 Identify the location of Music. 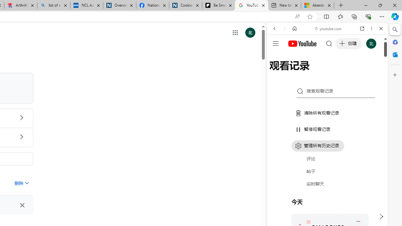
(327, 171).